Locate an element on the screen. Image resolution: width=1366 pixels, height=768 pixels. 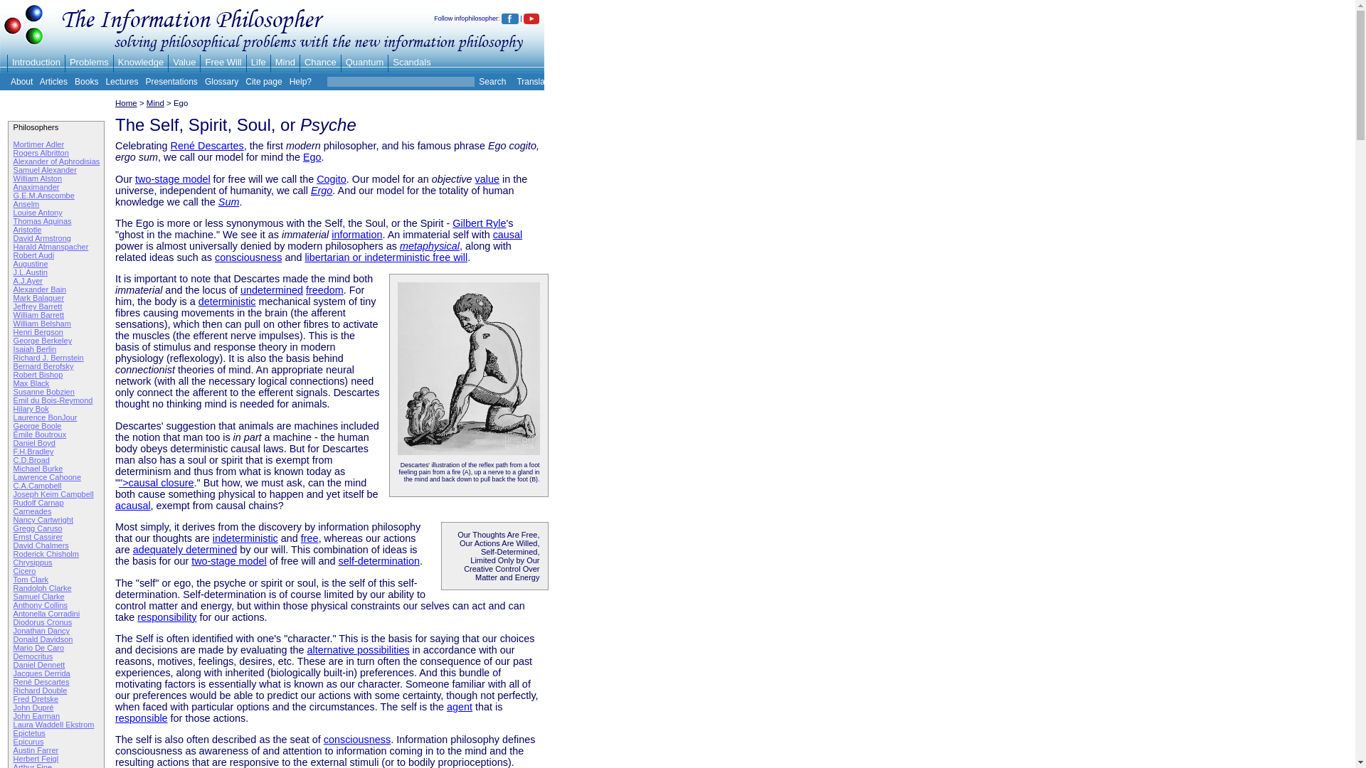
Problems is located at coordinates (89, 62).